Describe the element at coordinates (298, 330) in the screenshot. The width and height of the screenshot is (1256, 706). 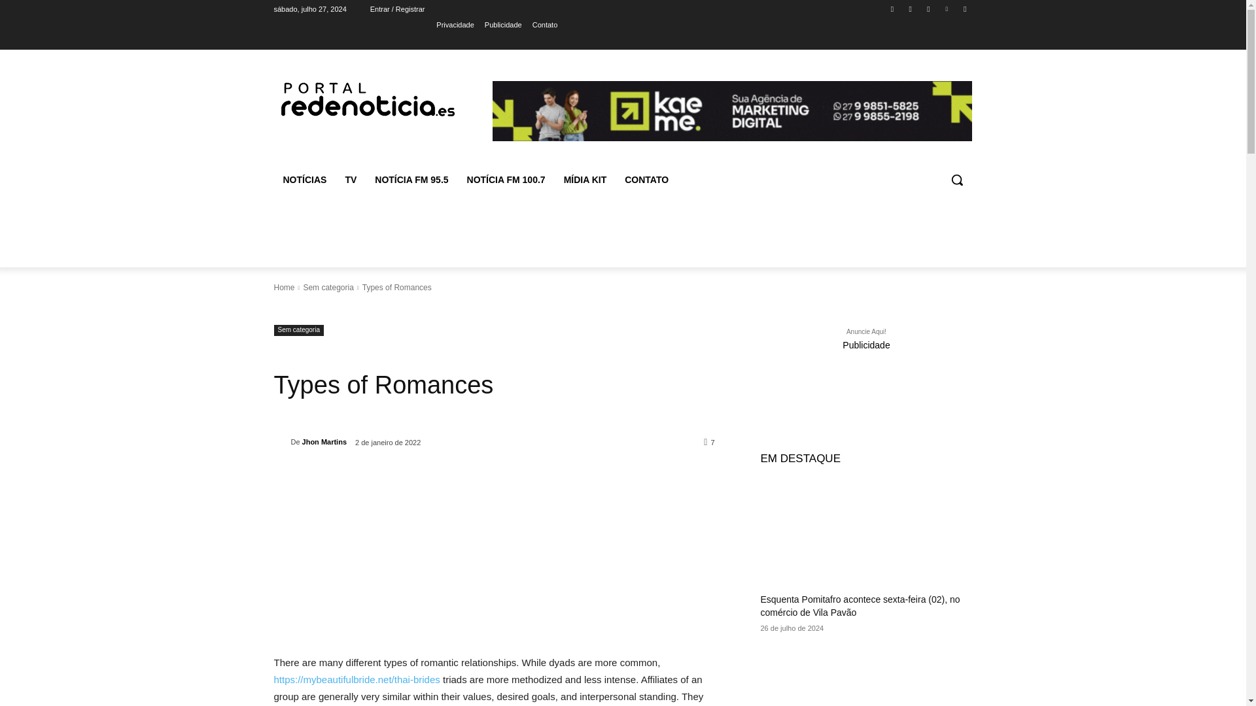
I see `Sem categoria` at that location.